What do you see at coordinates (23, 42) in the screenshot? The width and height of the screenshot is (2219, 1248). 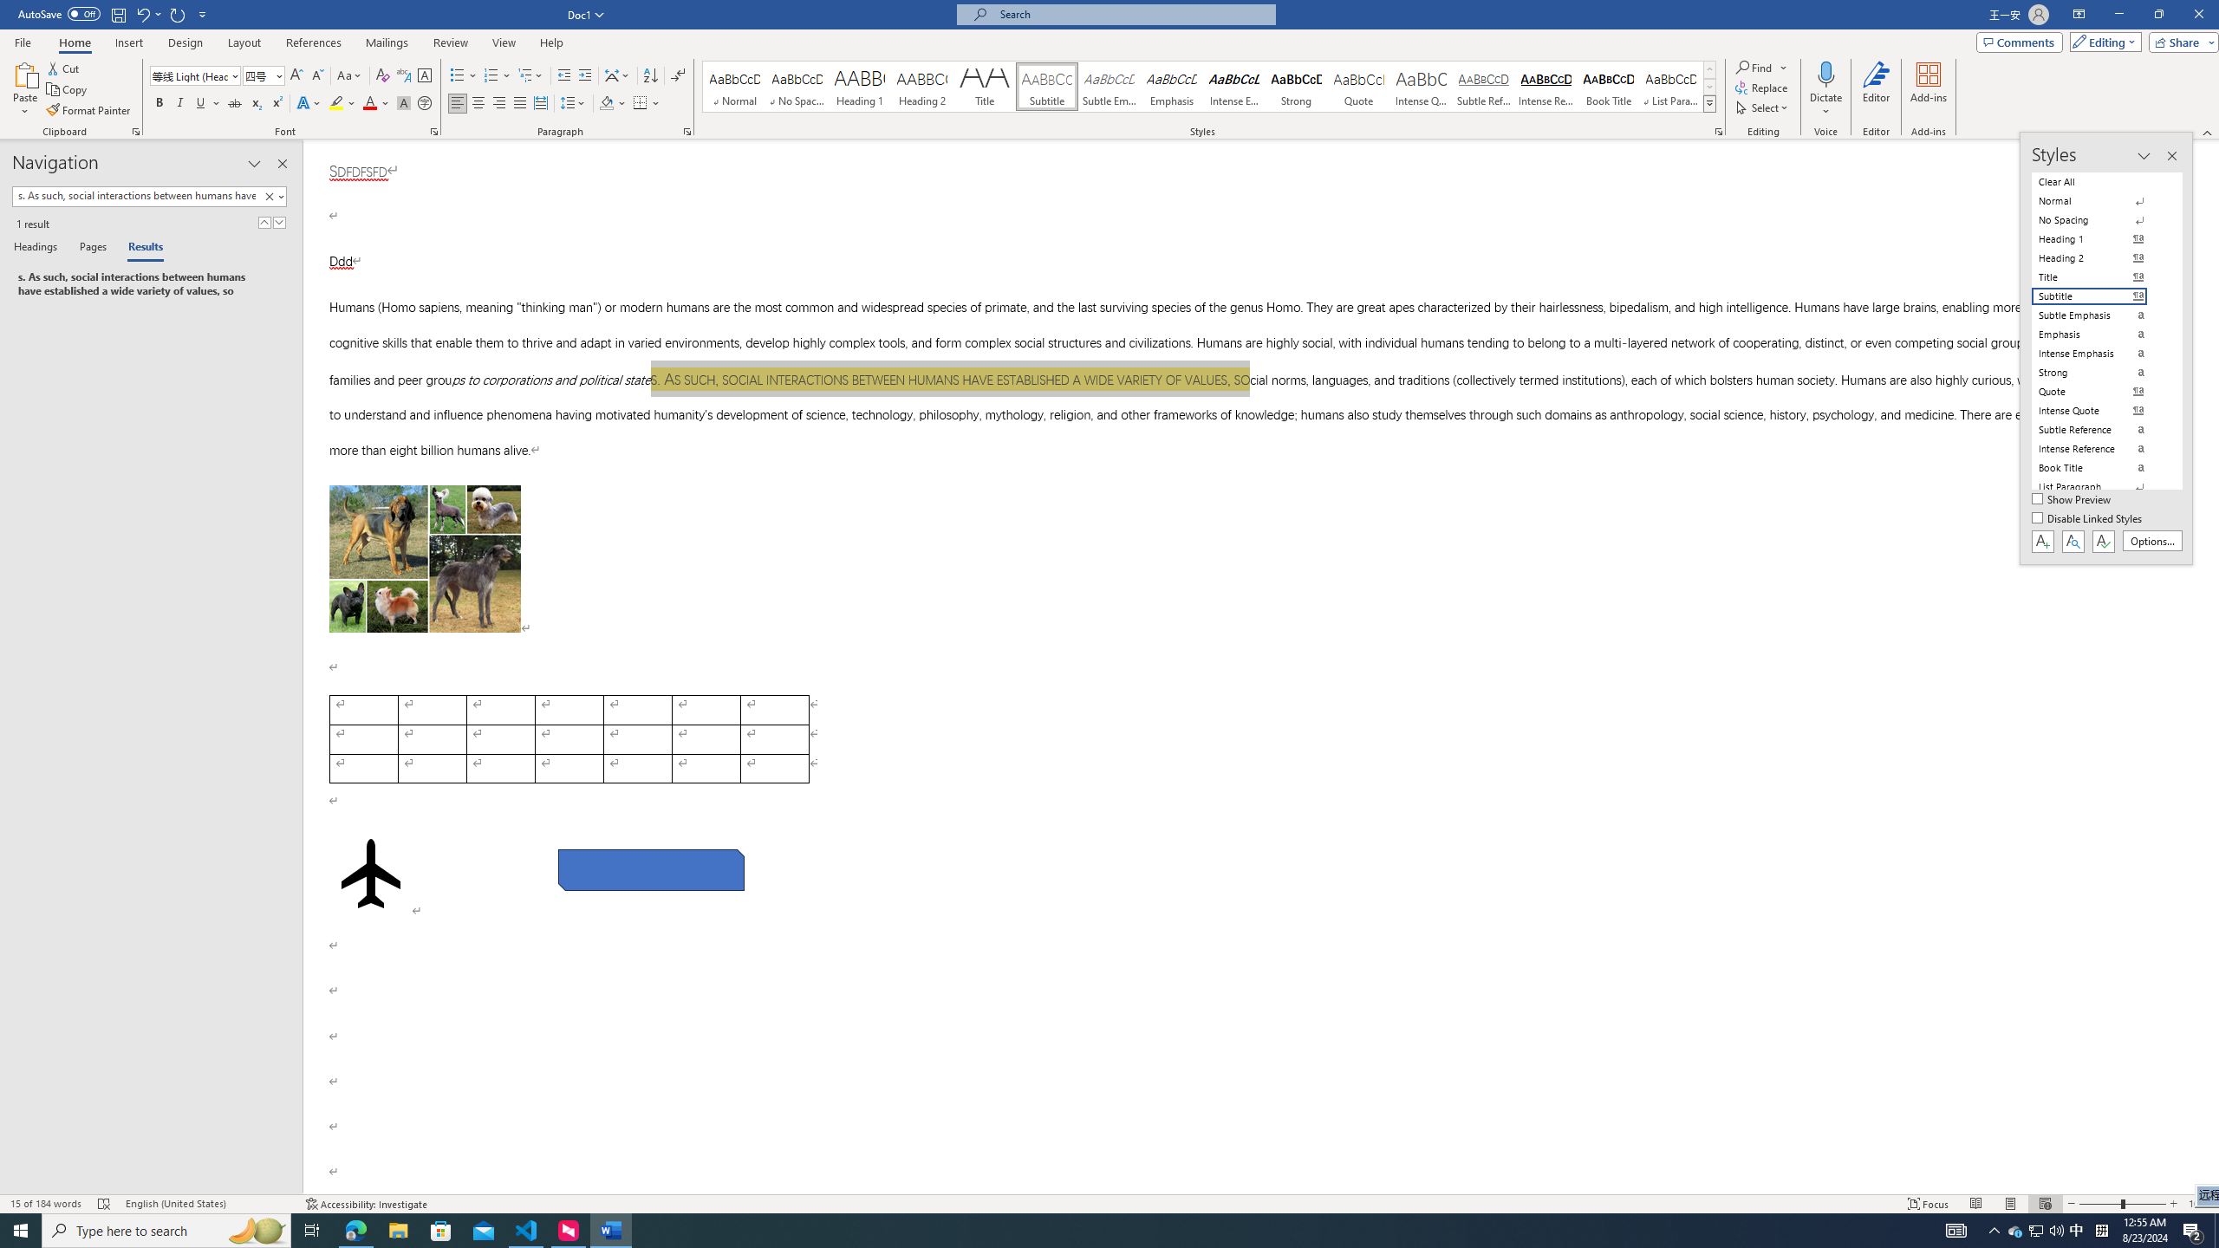 I see `File Tab` at bounding box center [23, 42].